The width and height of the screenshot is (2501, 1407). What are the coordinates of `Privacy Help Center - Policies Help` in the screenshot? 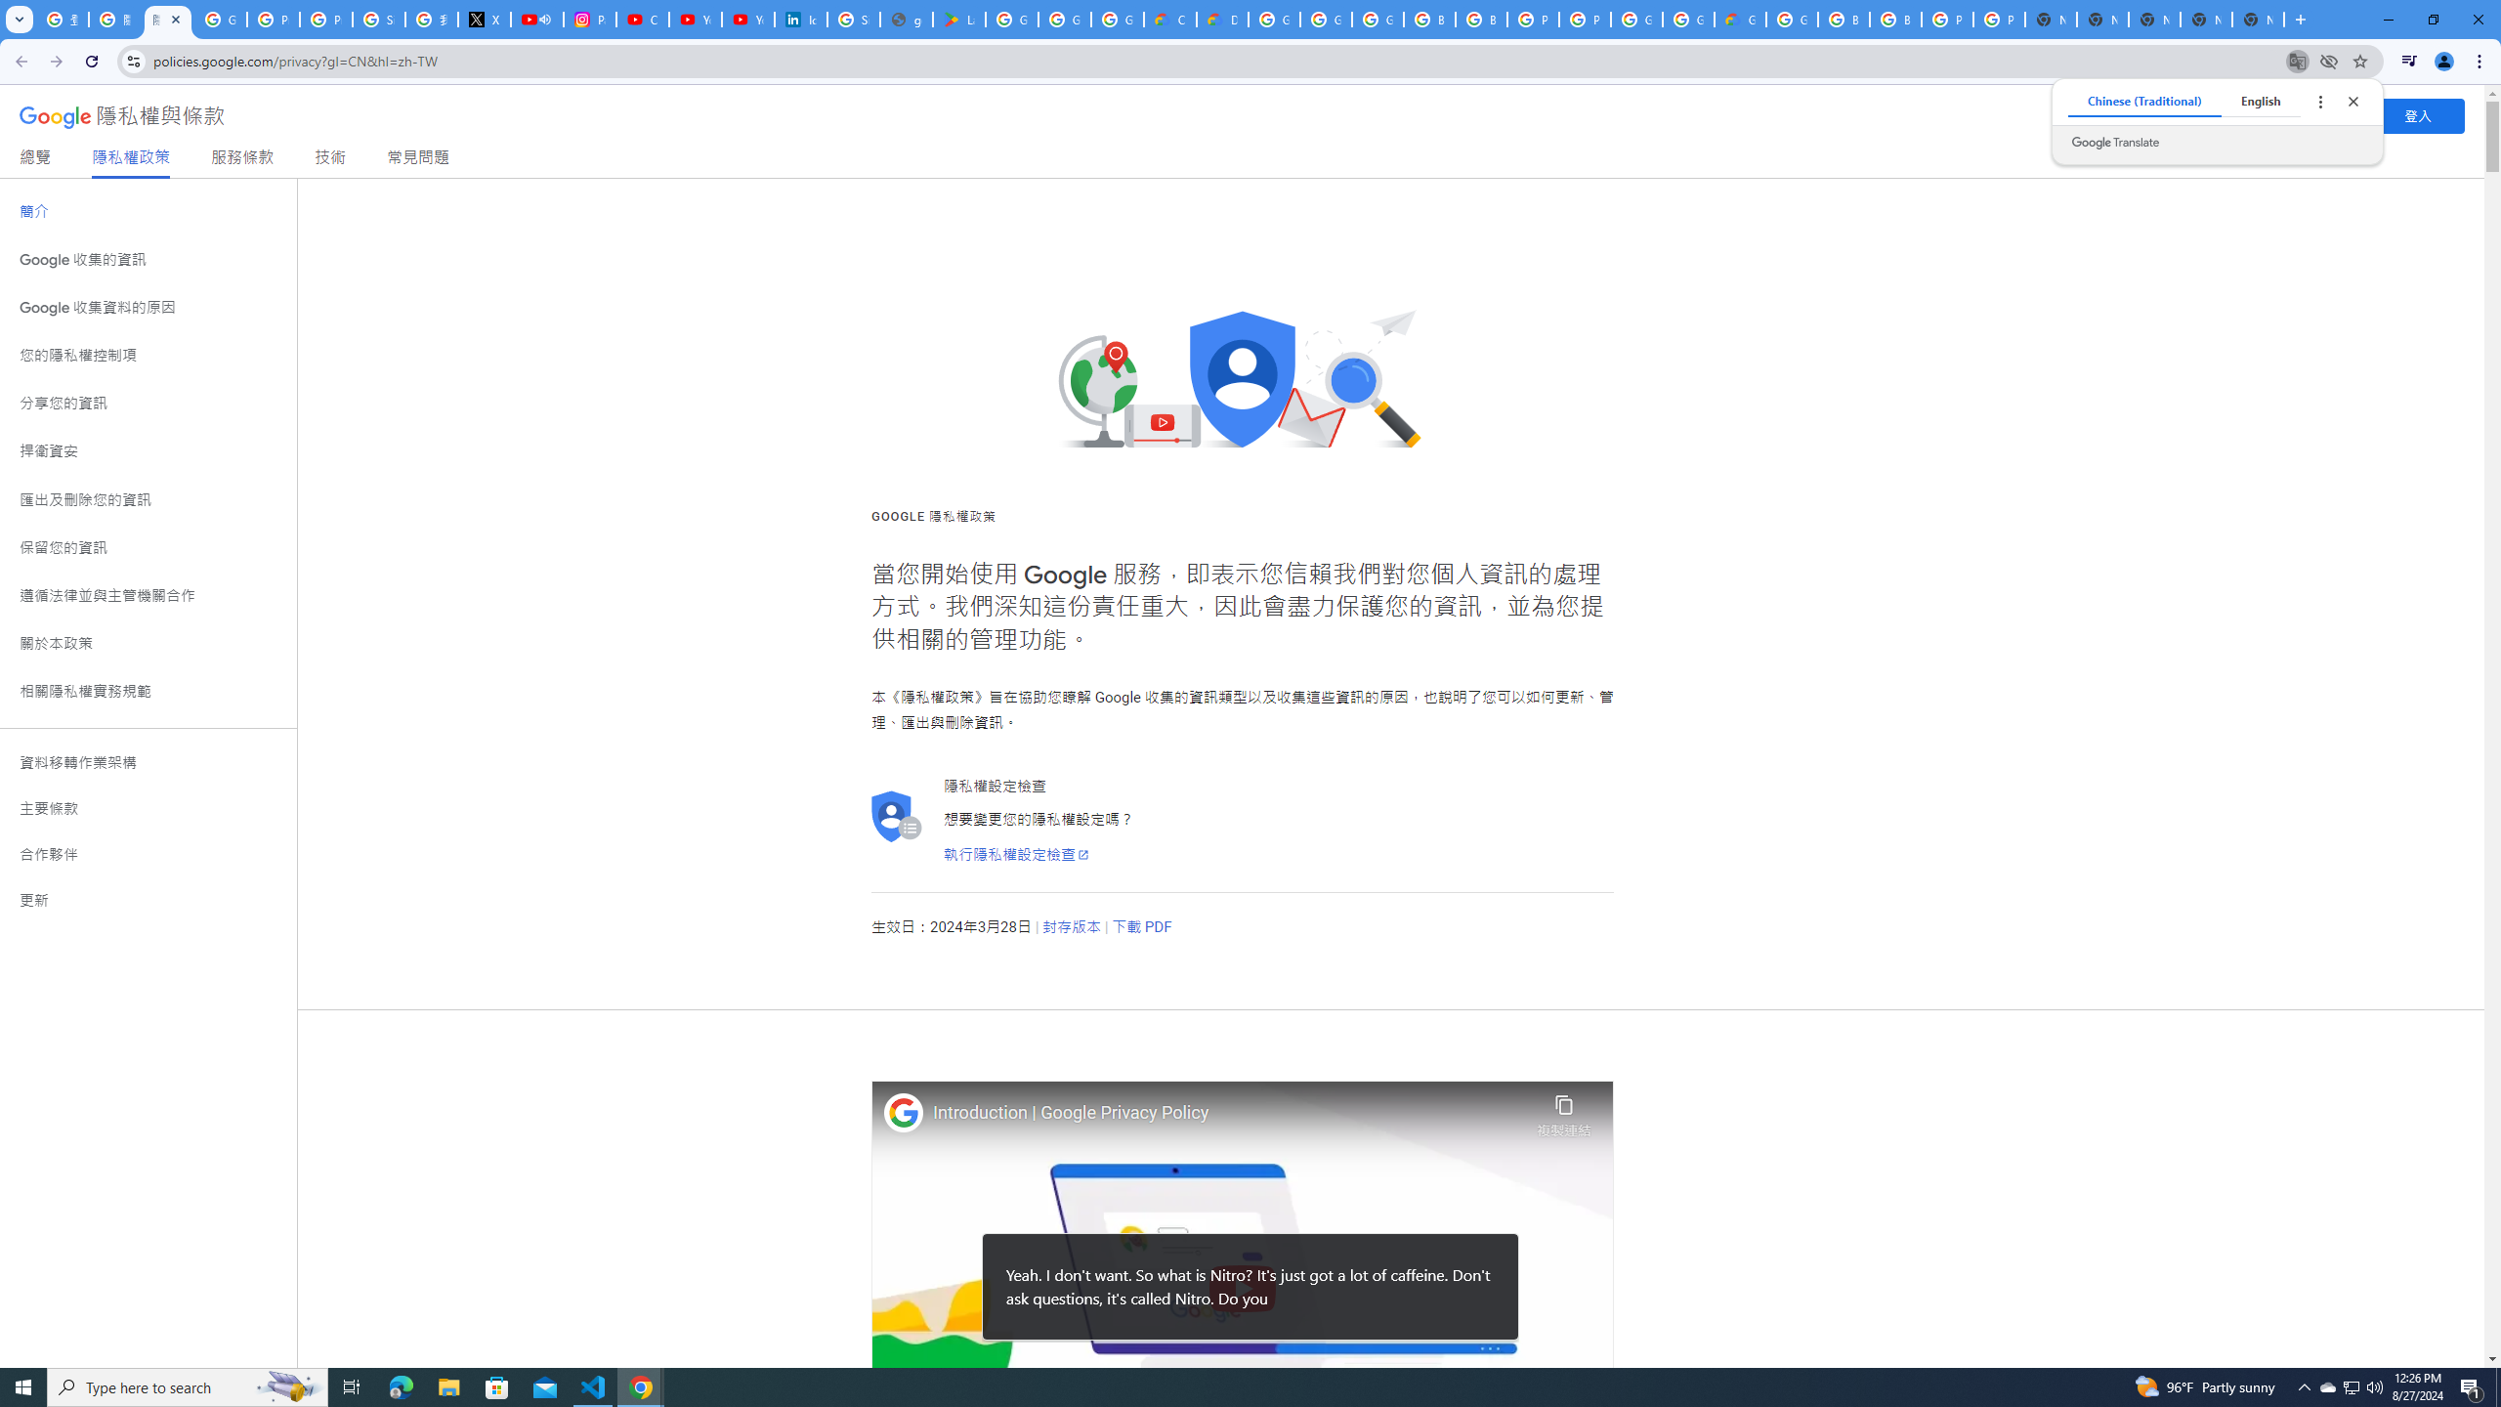 It's located at (272, 20).